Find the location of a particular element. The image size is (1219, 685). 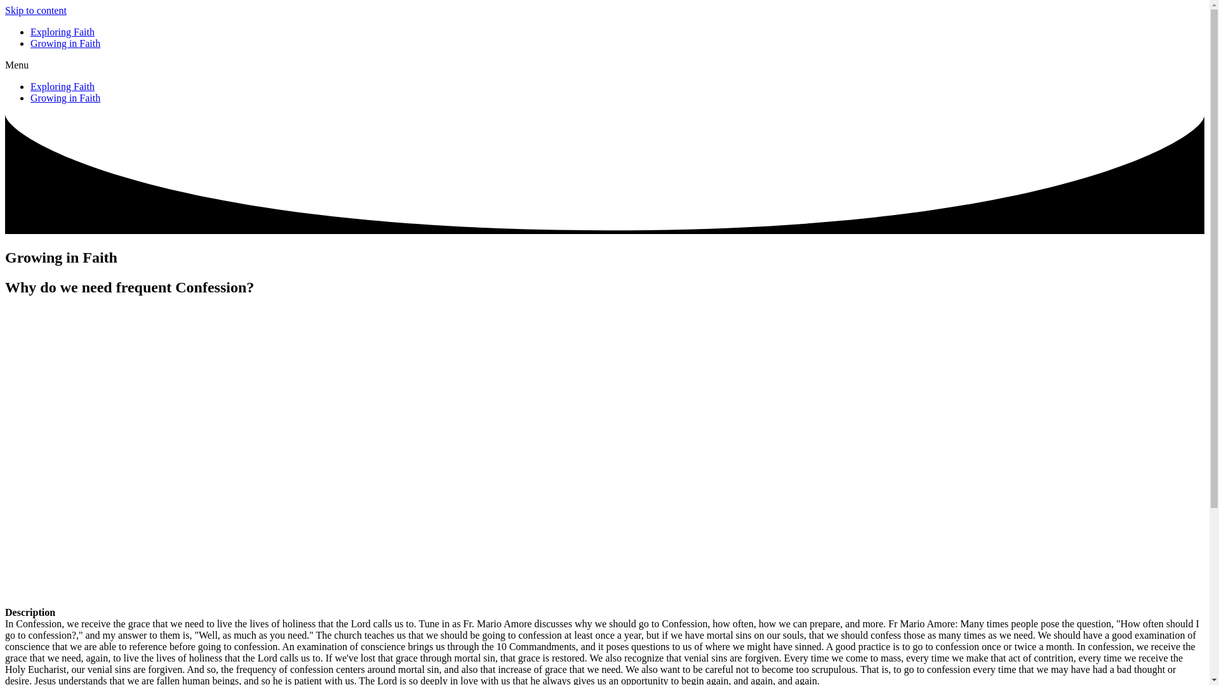

Exploring Faith is located at coordinates (62, 86).